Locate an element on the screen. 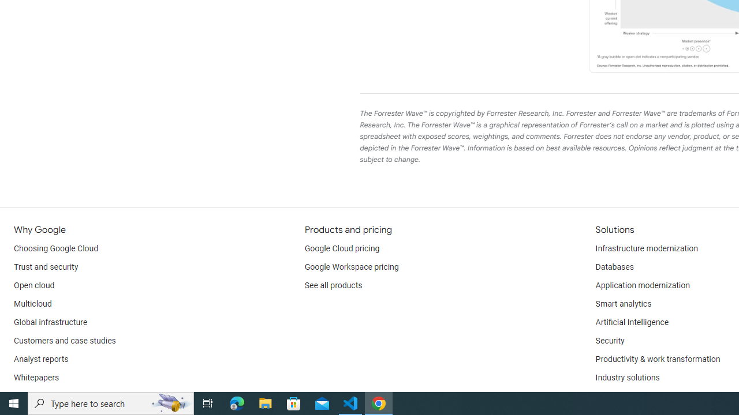  DevOps solutions is located at coordinates (626, 397).